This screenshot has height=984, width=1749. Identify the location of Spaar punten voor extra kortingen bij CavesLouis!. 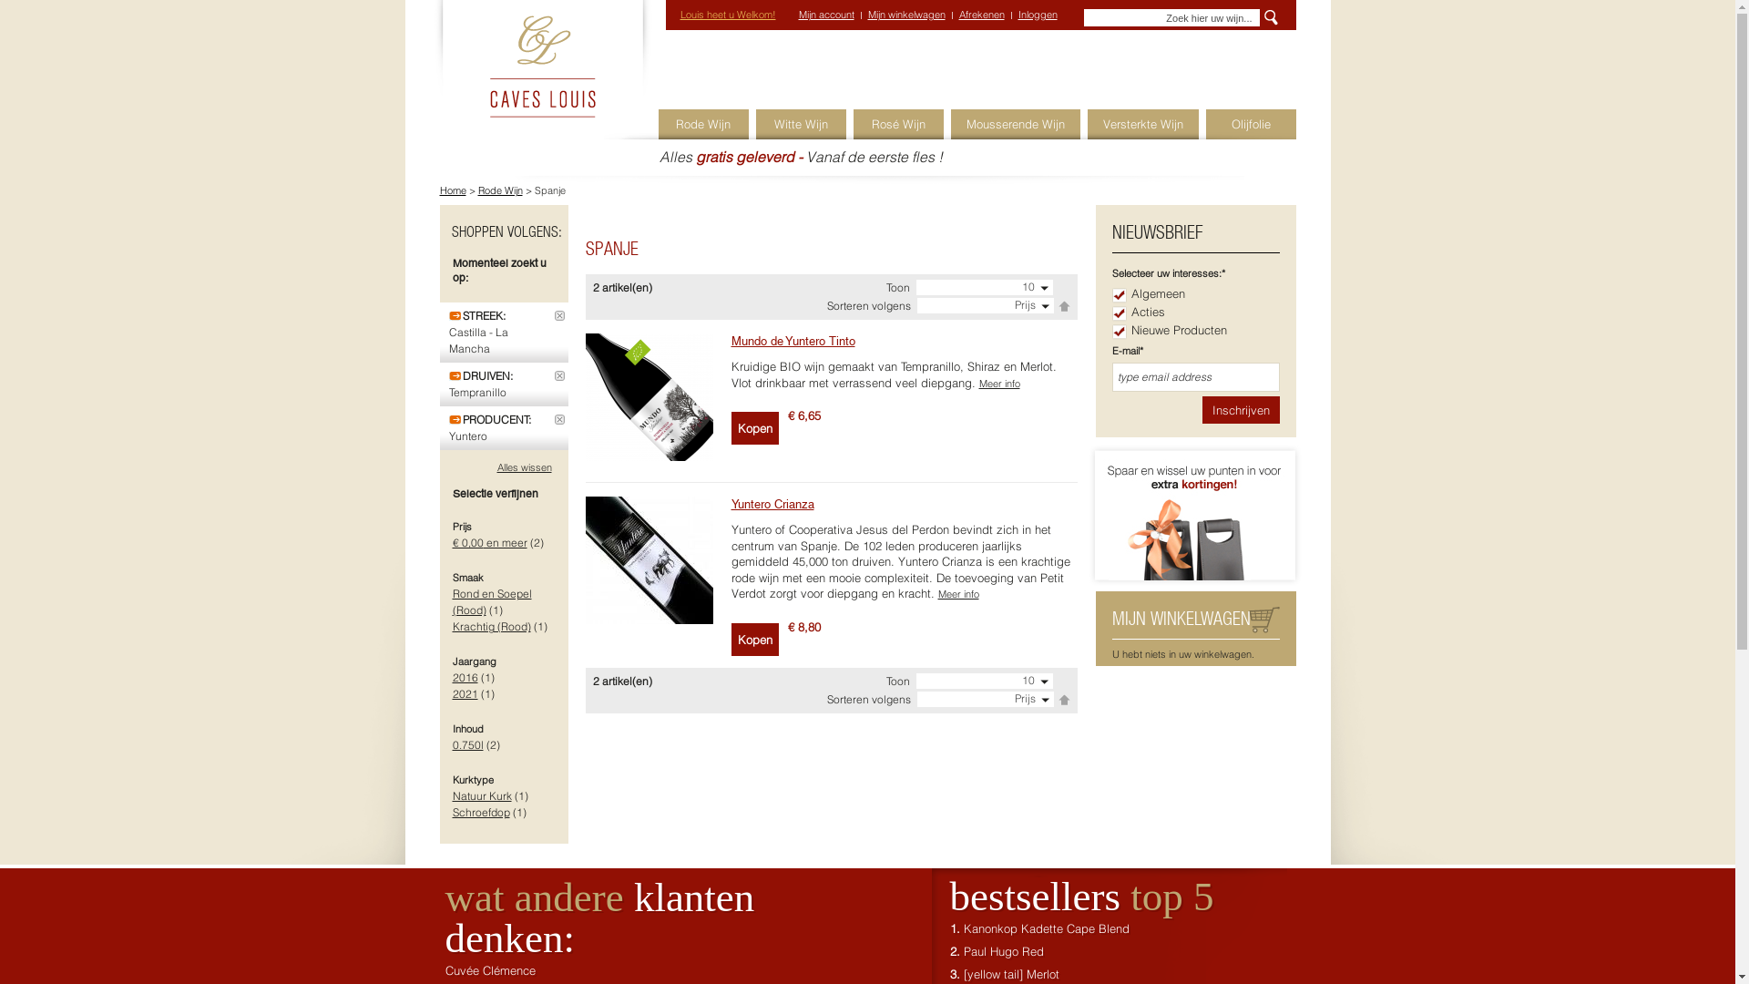
(1195, 453).